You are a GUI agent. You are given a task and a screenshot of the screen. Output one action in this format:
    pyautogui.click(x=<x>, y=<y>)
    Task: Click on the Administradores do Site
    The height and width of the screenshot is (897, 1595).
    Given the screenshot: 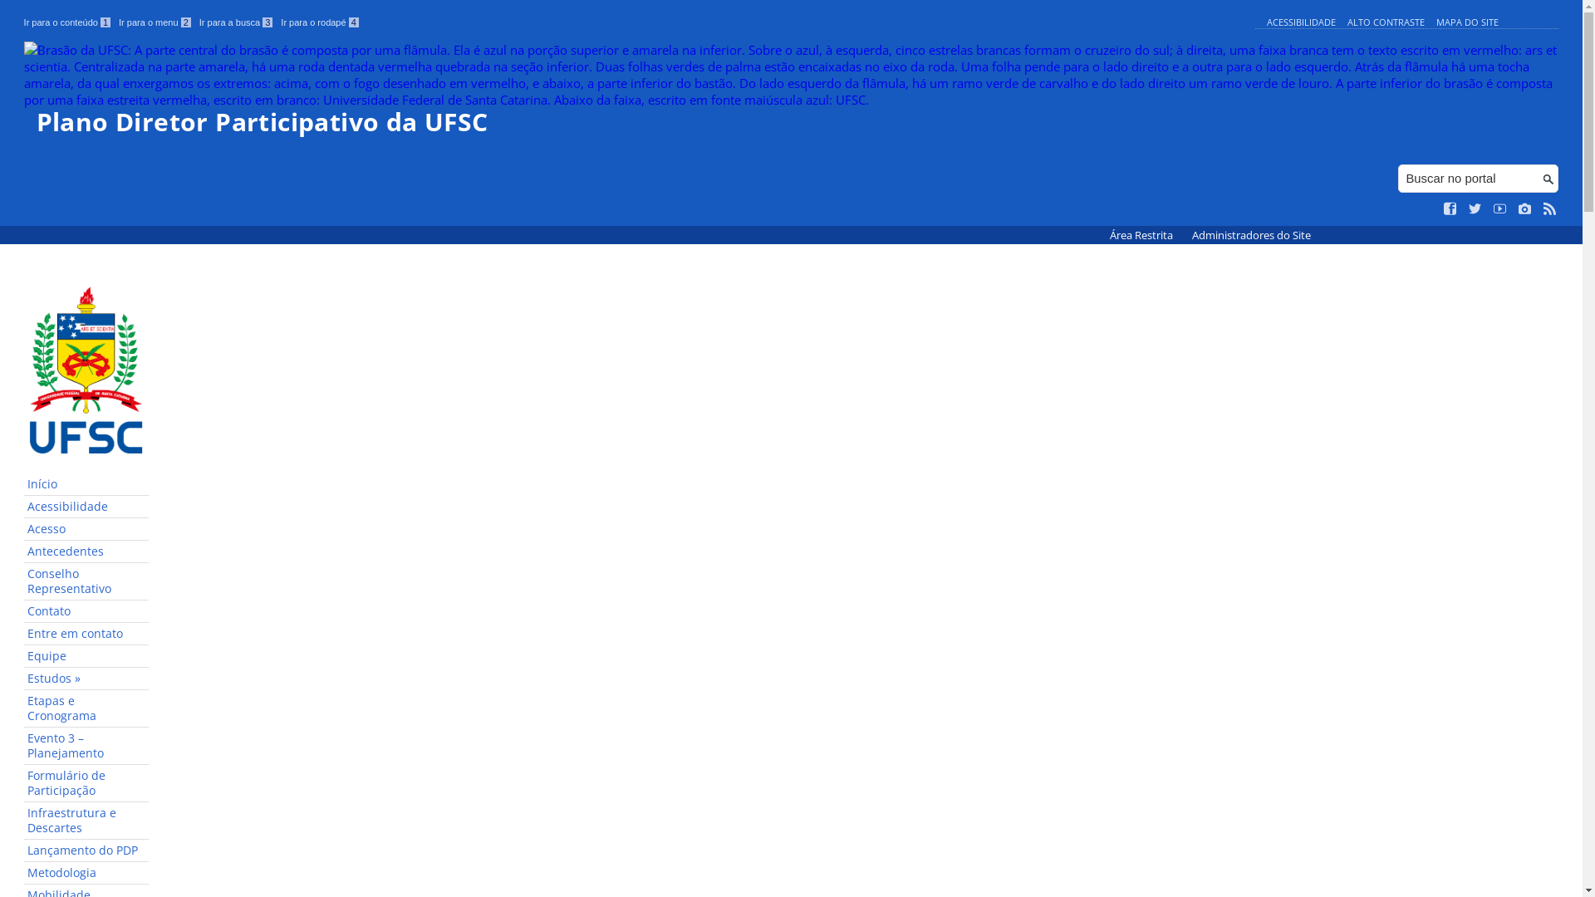 What is the action you would take?
    pyautogui.click(x=1251, y=236)
    